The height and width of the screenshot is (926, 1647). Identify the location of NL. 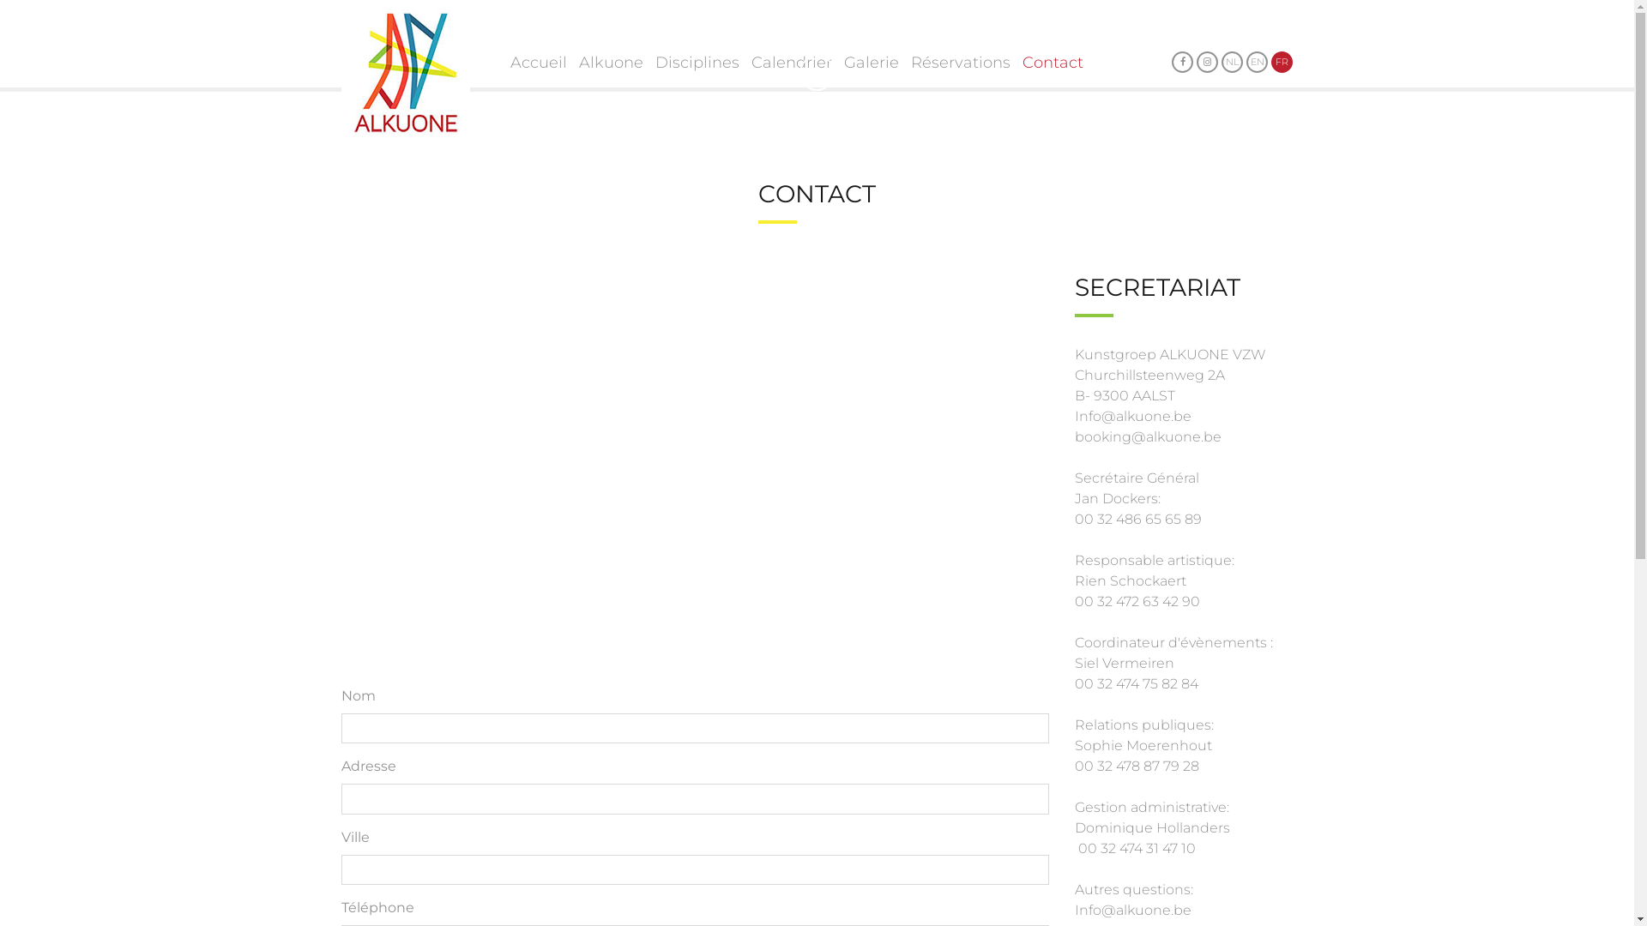
(1232, 62).